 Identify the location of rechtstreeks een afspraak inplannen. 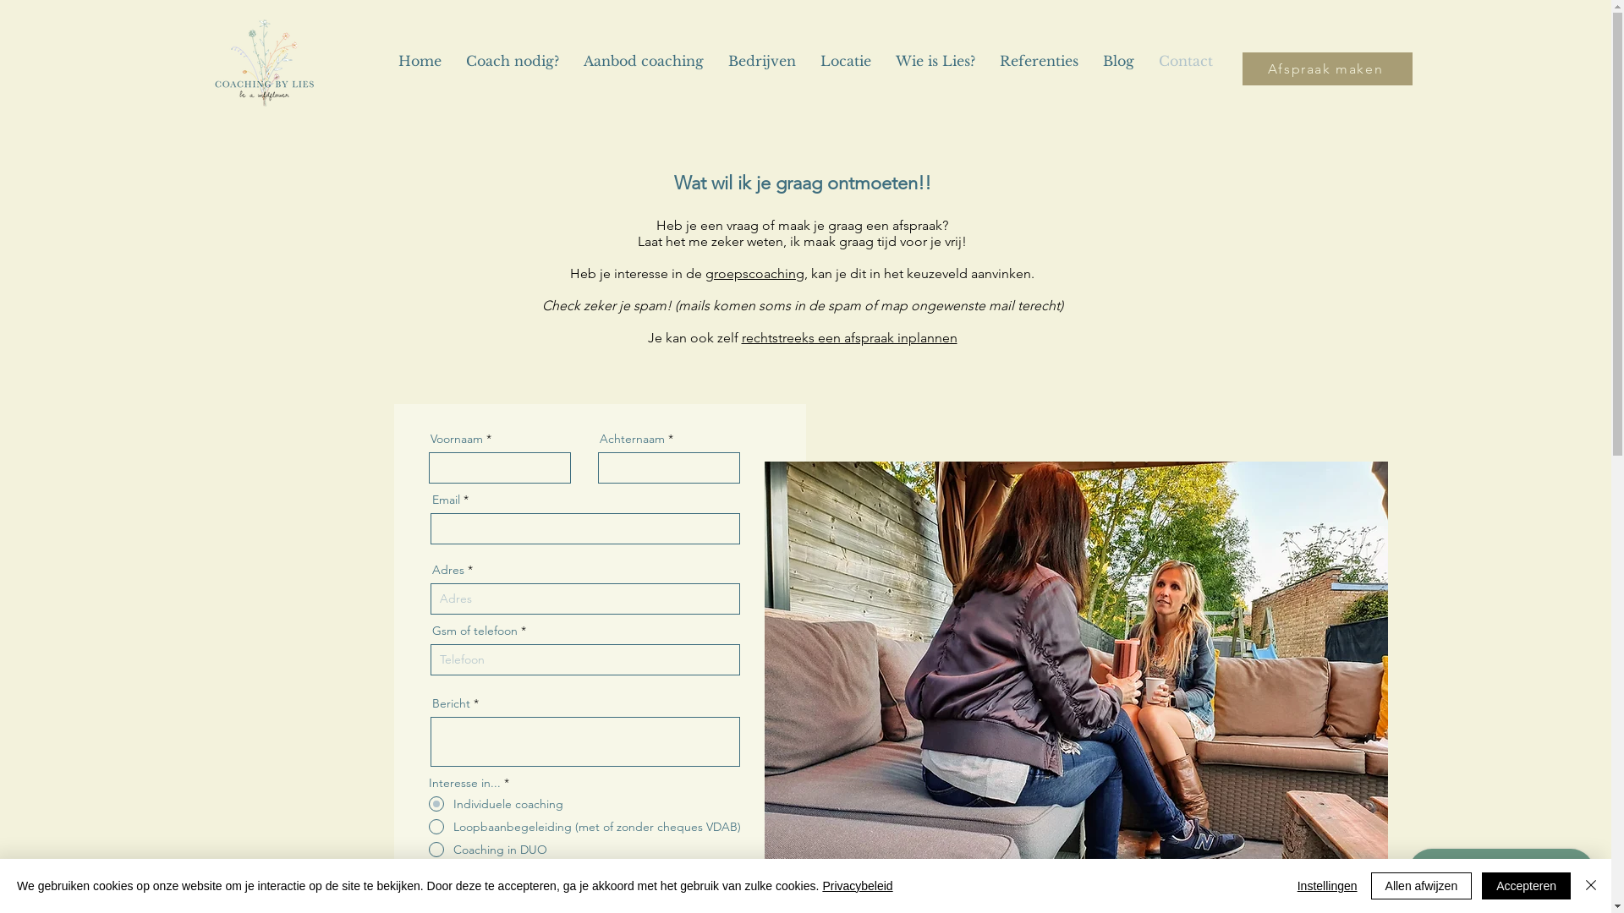
(849, 338).